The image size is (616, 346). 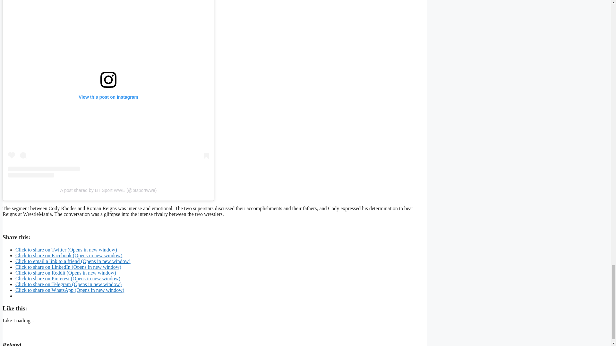 I want to click on Click to share on LinkedIn, so click(x=68, y=267).